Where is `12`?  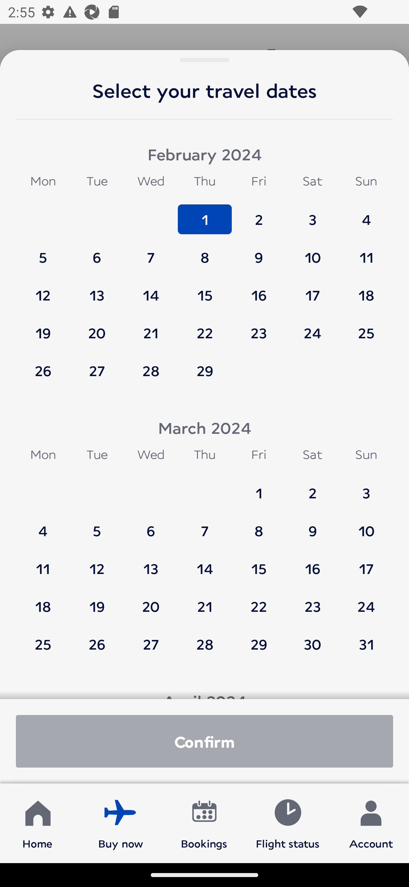 12 is located at coordinates (97, 563).